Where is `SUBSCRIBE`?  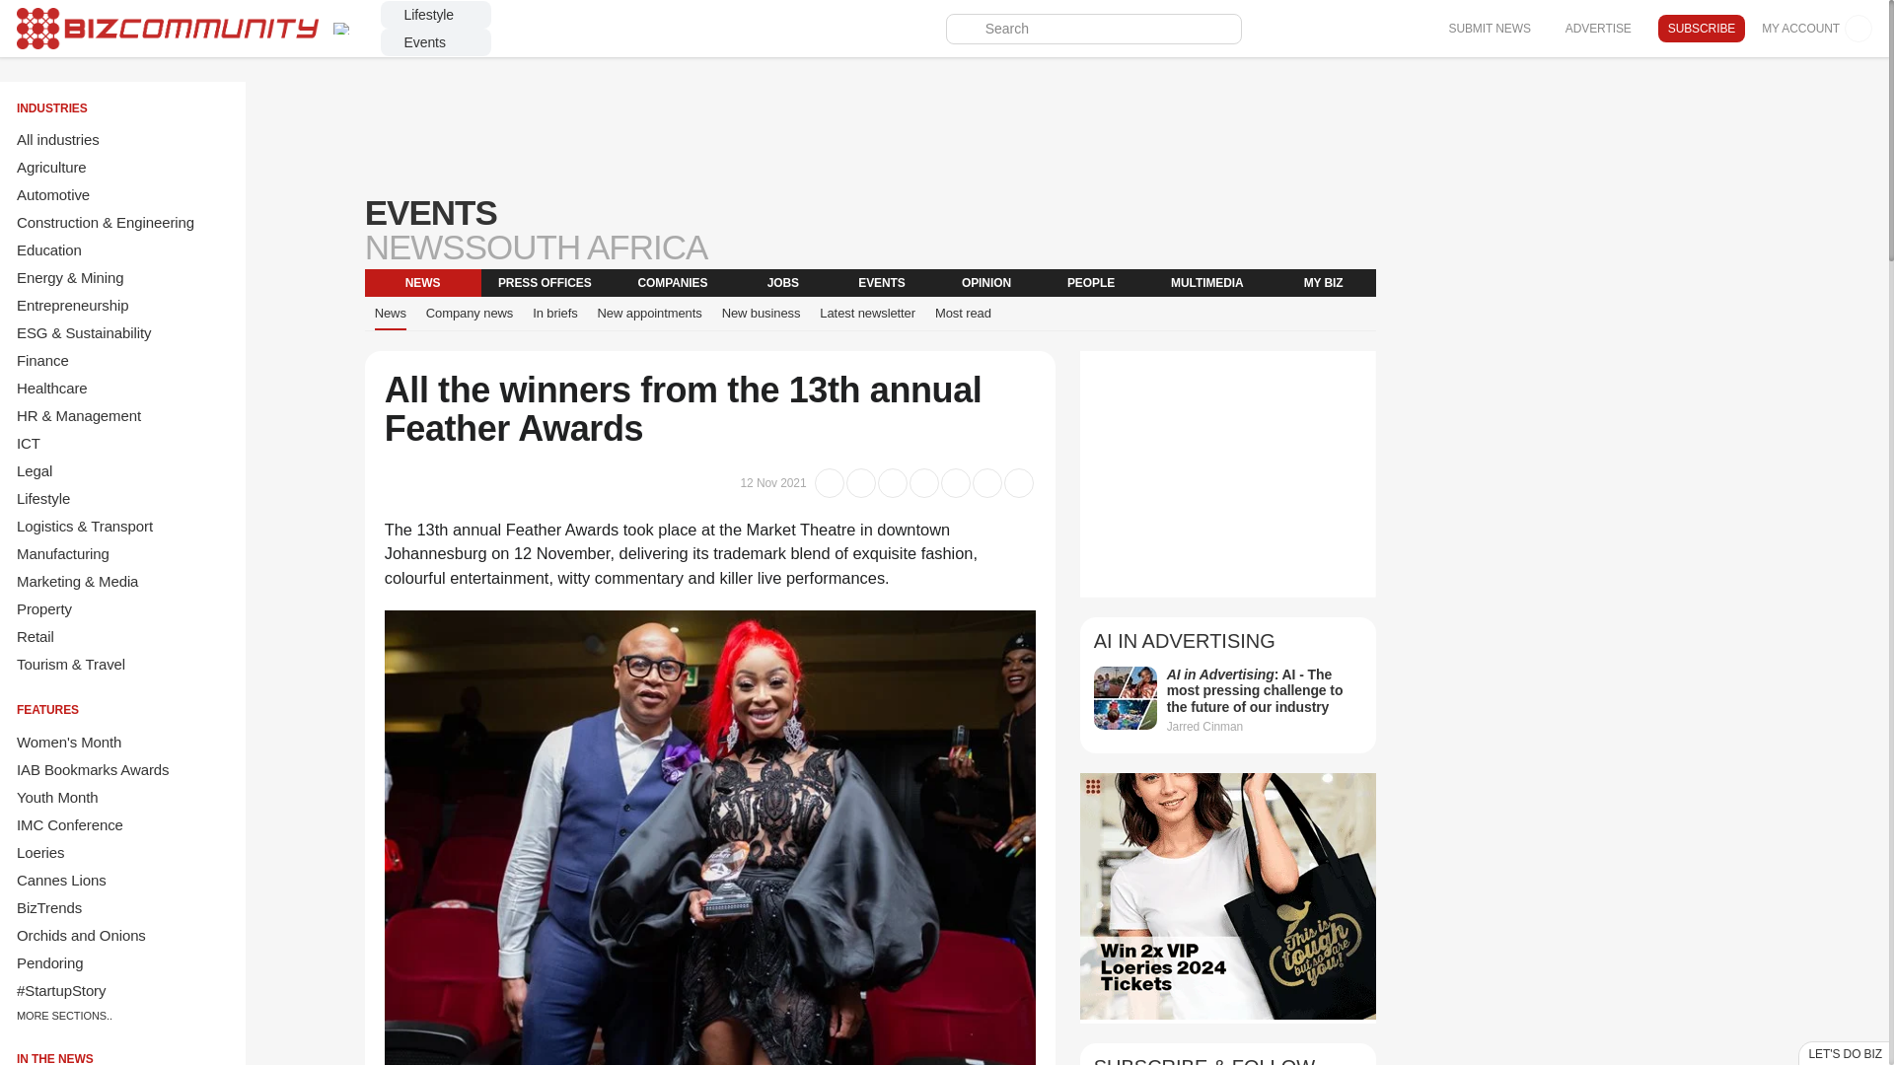
SUBSCRIBE is located at coordinates (1701, 29).